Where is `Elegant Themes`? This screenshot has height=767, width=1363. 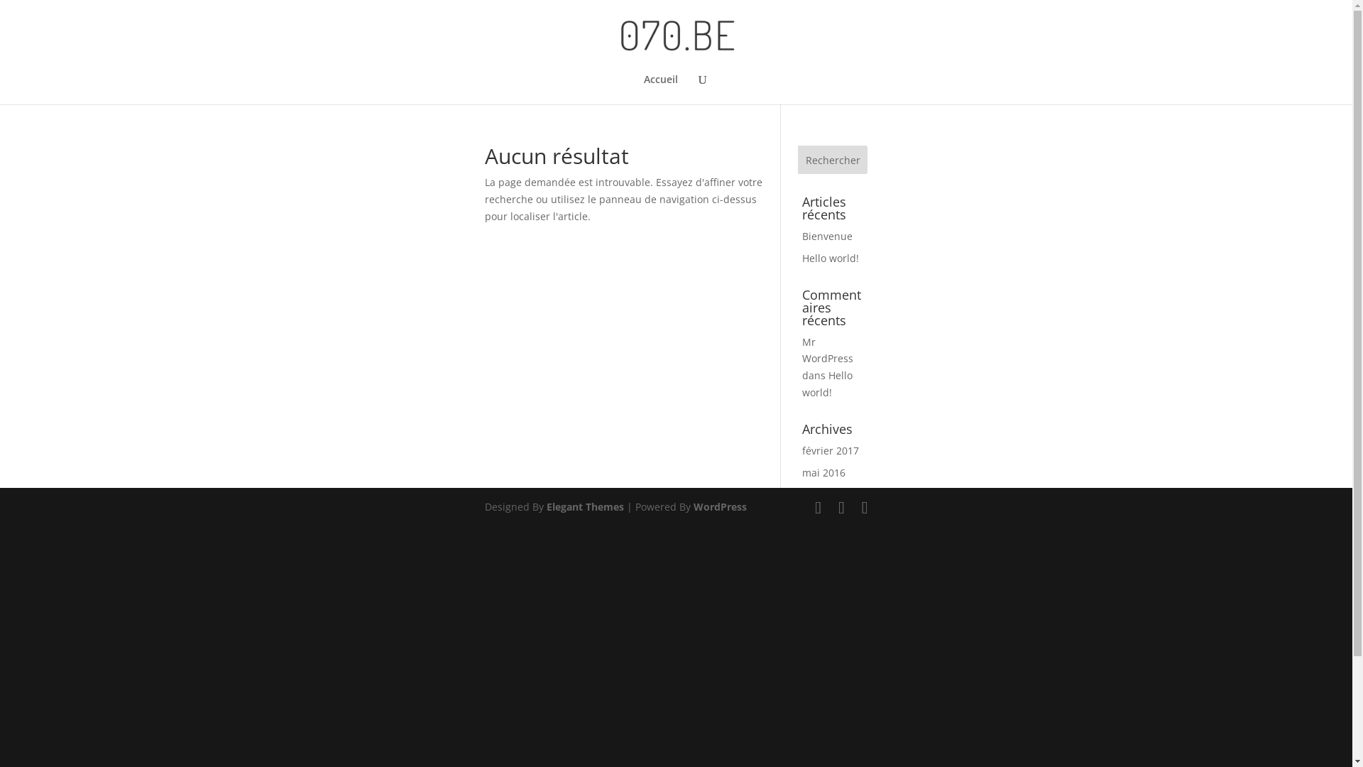
Elegant Themes is located at coordinates (585, 507).